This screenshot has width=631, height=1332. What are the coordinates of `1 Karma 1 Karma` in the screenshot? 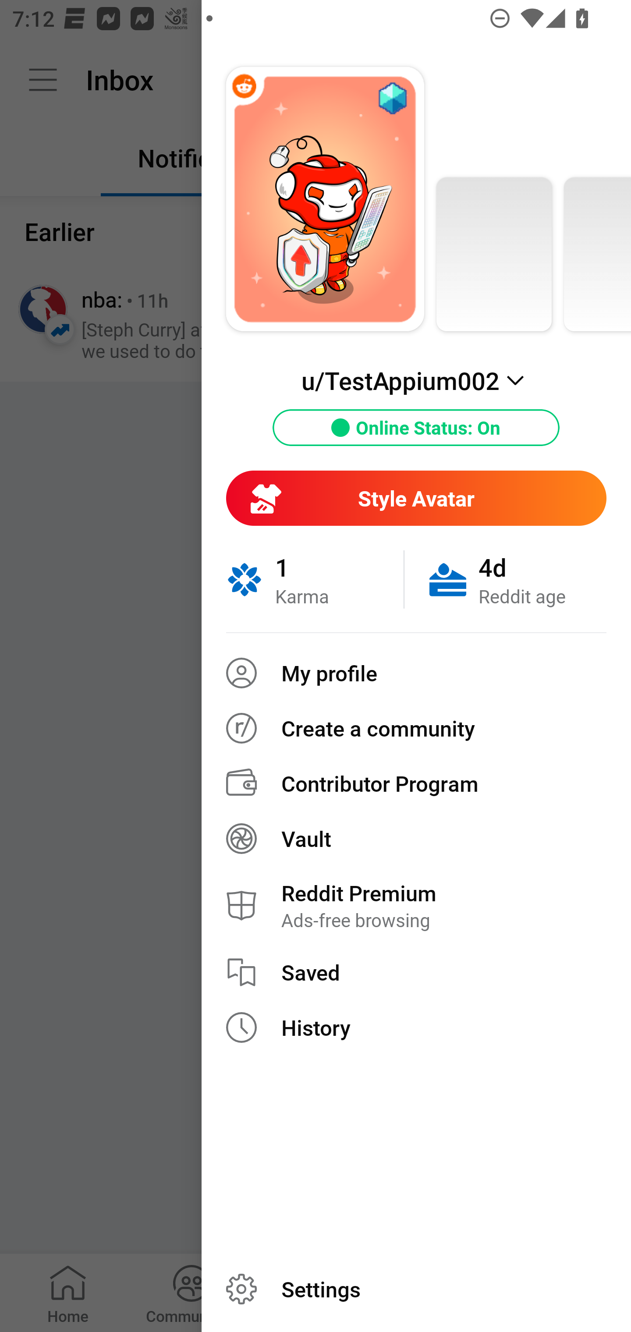 It's located at (315, 579).